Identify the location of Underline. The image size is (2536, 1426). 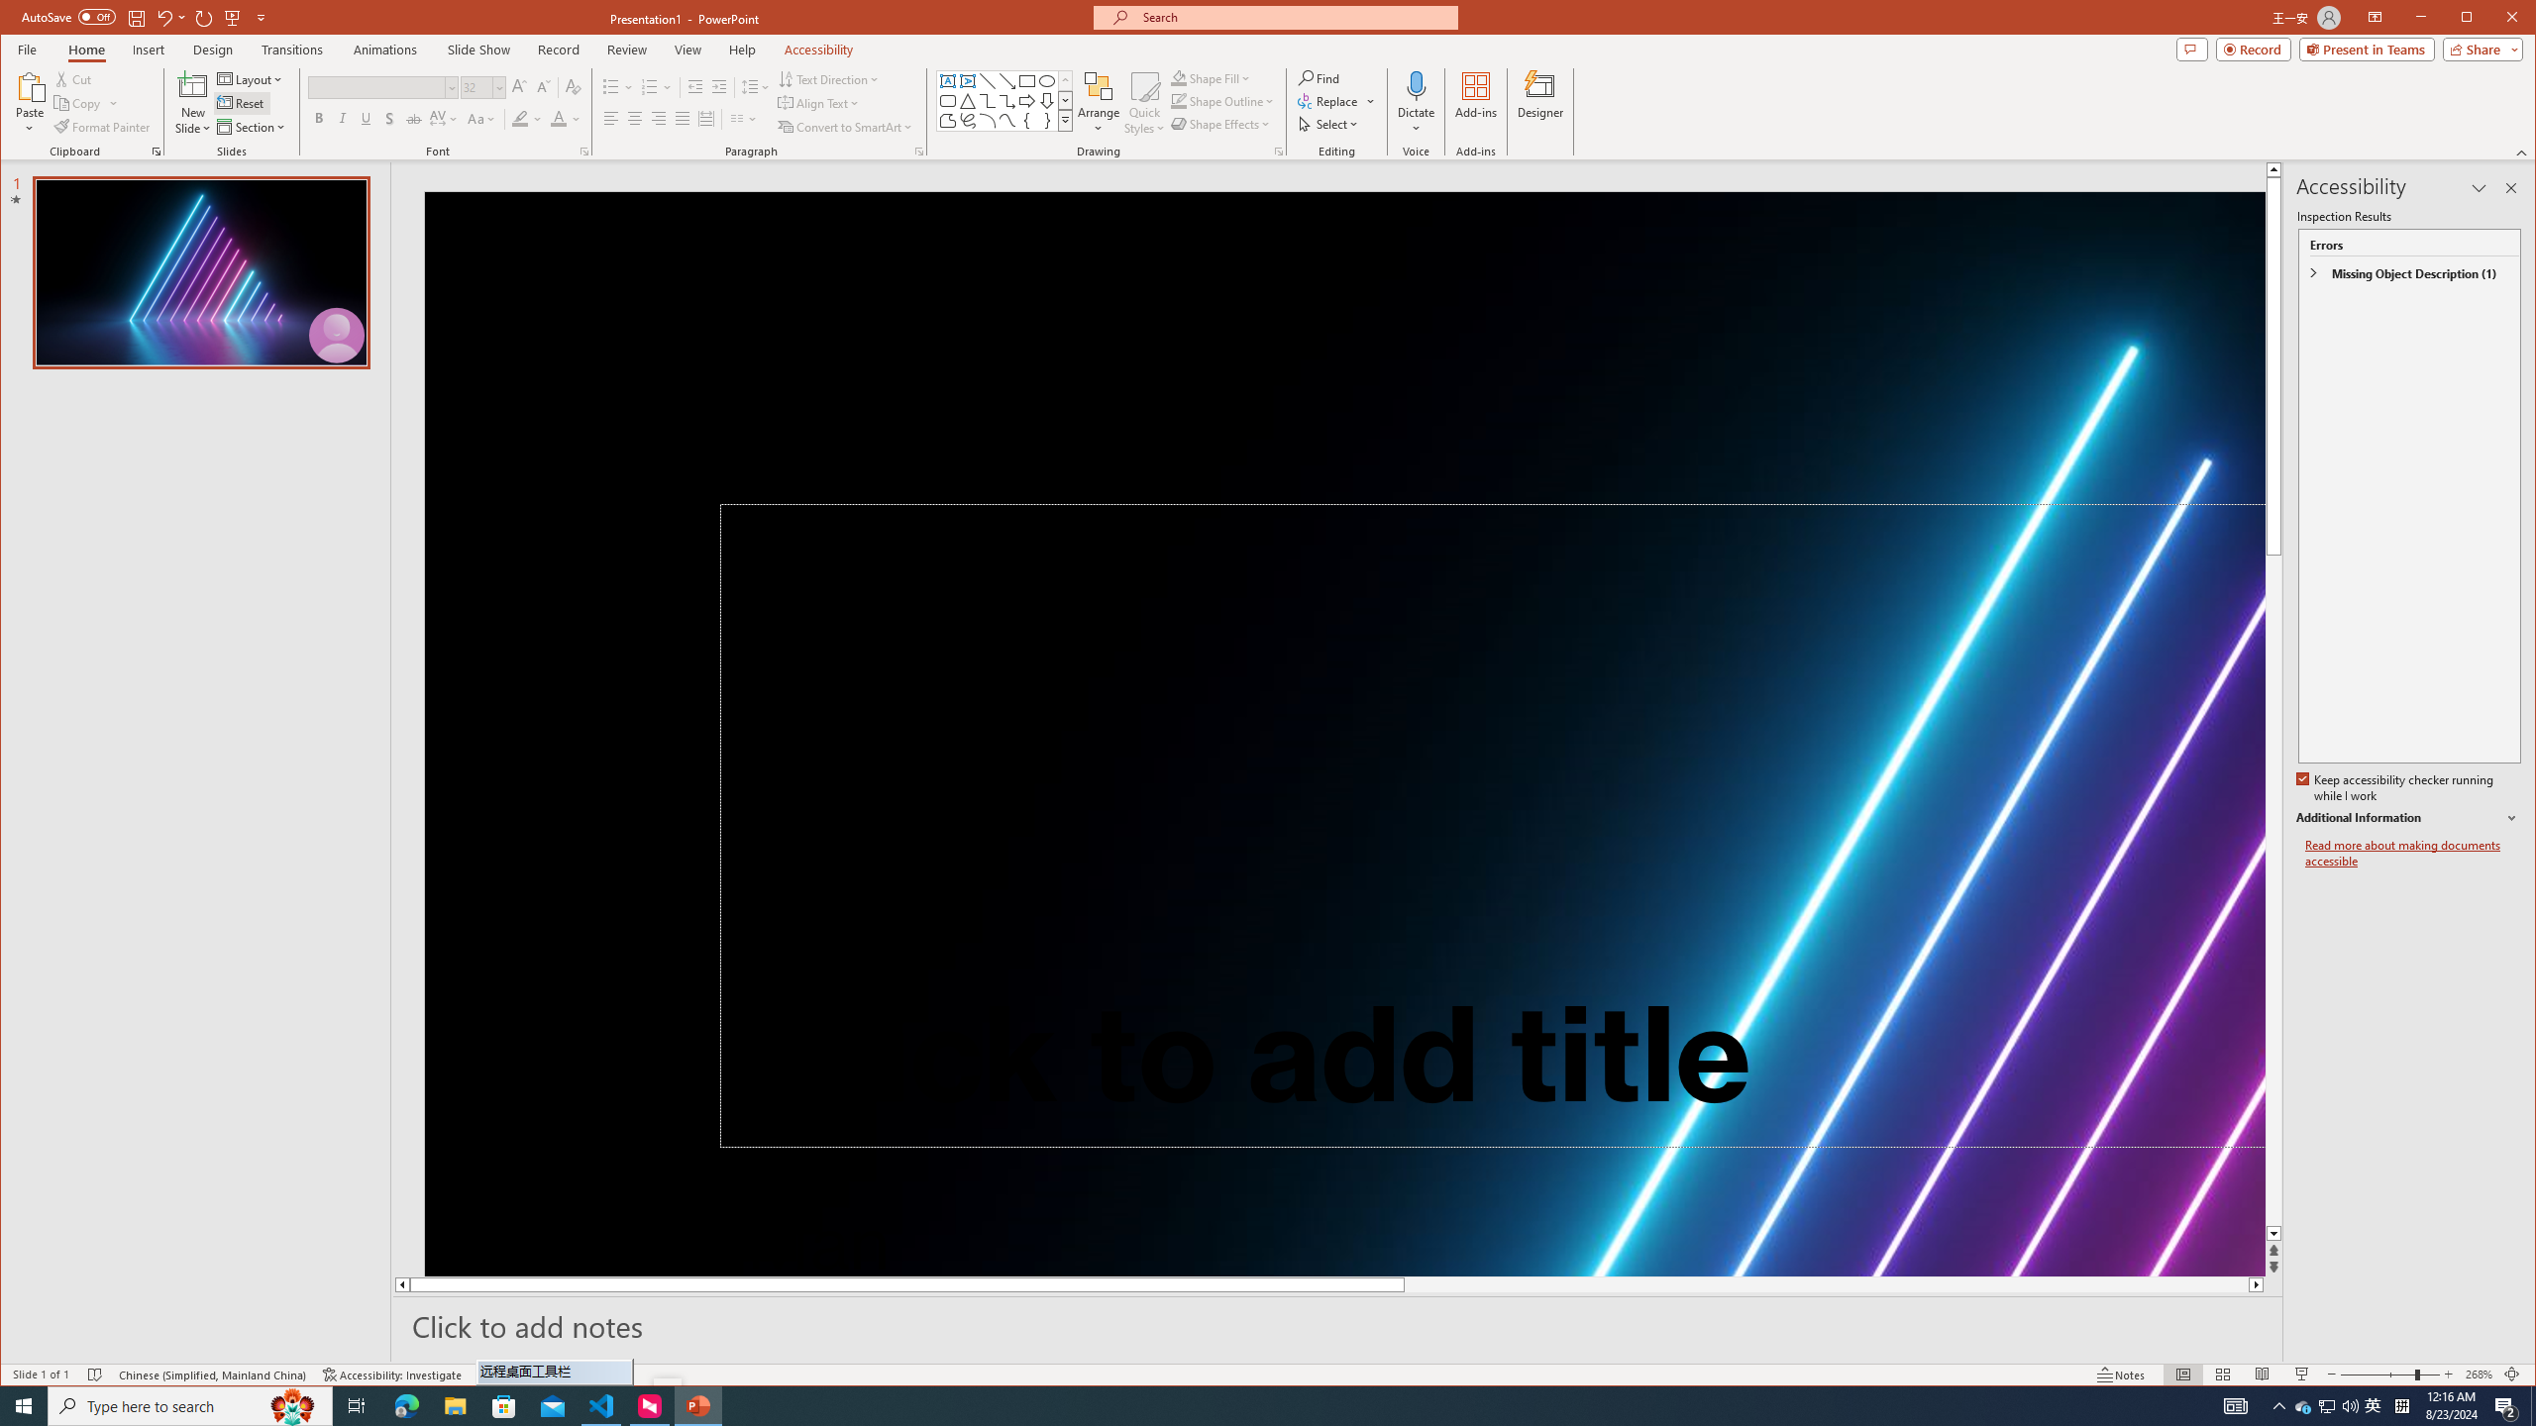
(367, 119).